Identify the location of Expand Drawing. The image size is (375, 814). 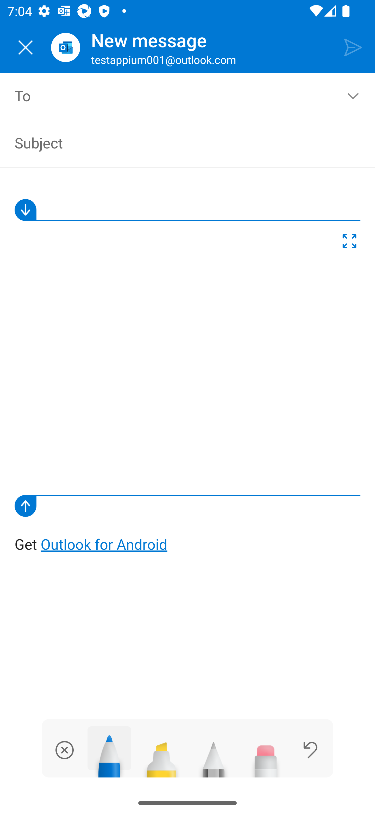
(349, 243).